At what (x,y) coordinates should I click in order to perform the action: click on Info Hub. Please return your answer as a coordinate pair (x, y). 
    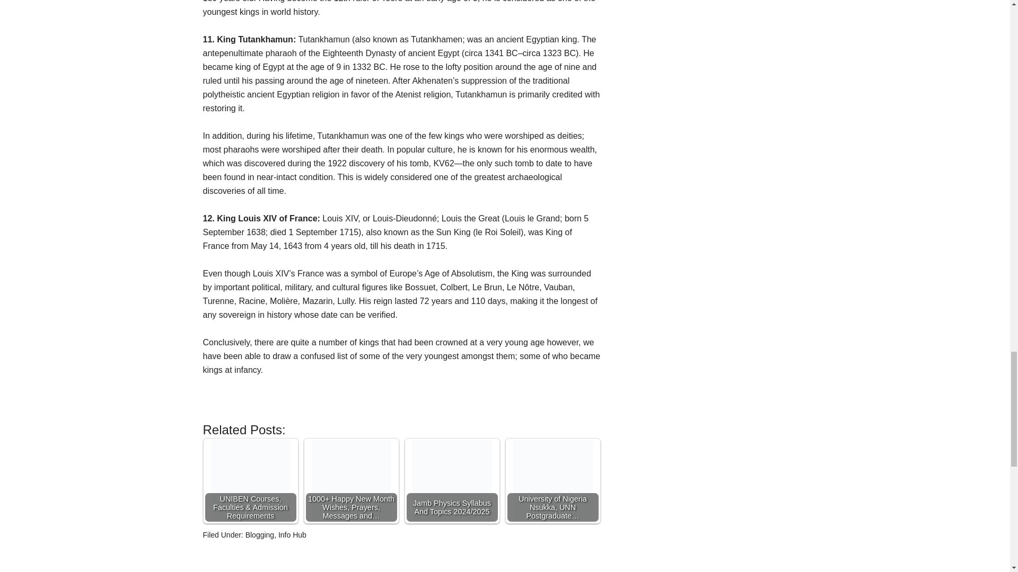
    Looking at the image, I should click on (292, 535).